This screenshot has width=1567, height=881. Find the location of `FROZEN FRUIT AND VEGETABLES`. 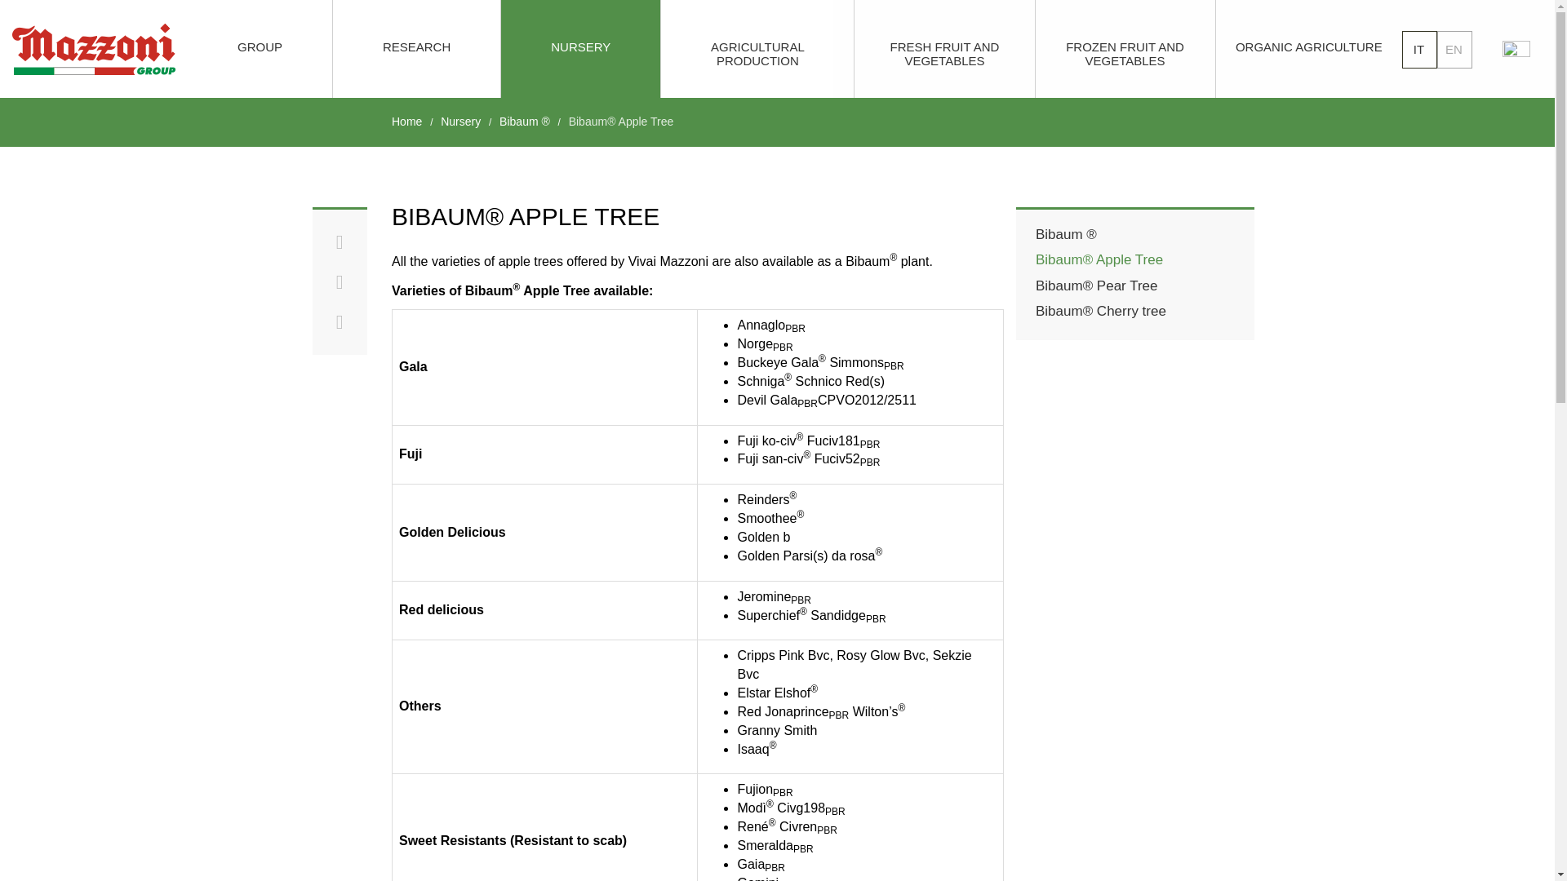

FROZEN FRUIT AND VEGETABLES is located at coordinates (1125, 49).